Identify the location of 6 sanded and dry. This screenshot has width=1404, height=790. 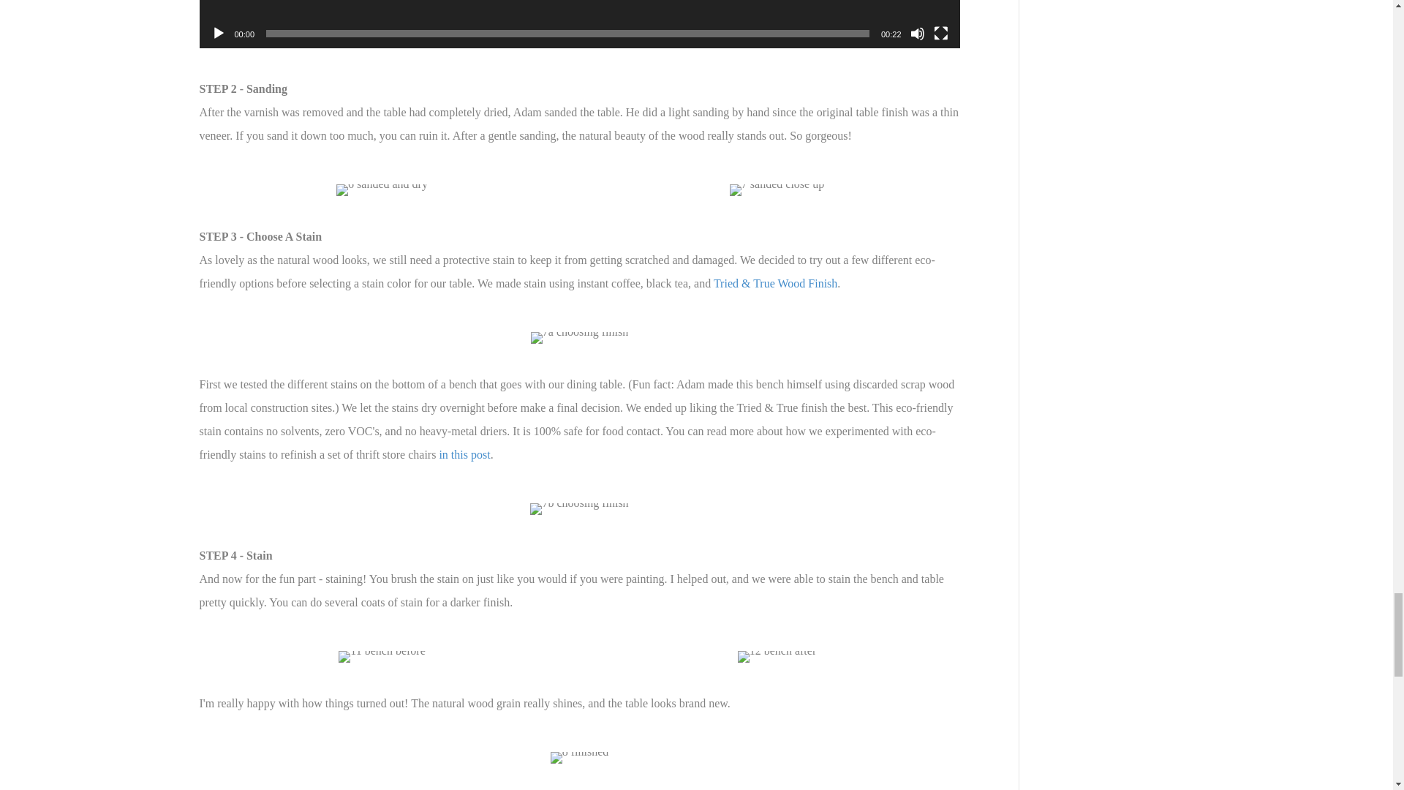
(382, 189).